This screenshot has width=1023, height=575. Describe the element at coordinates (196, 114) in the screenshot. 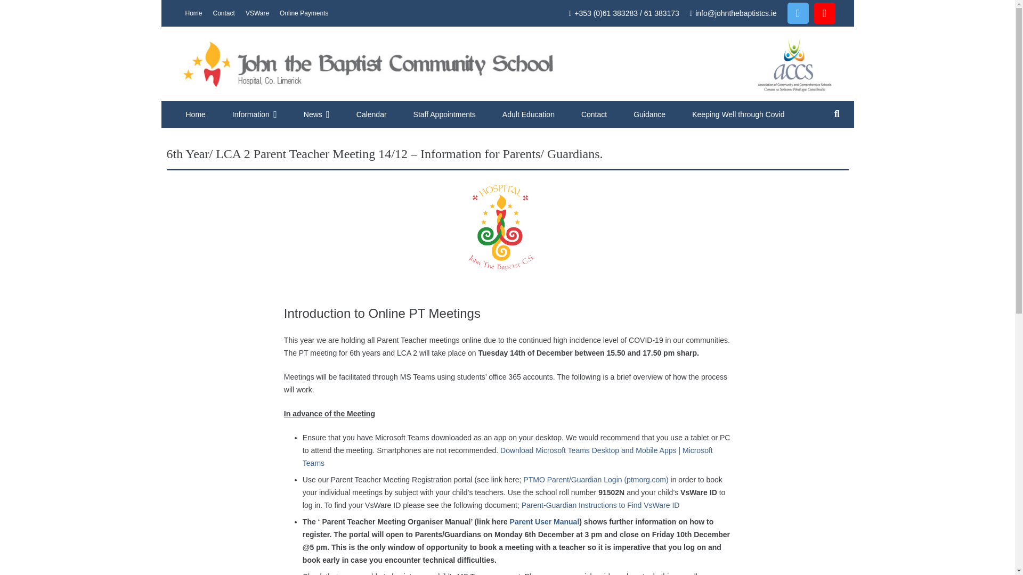

I see `Home` at that location.